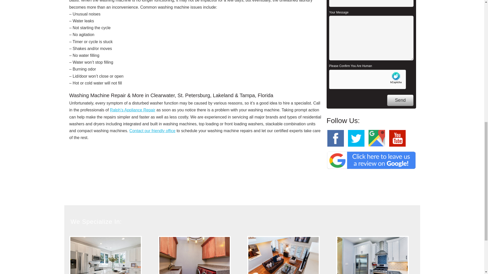 Image resolution: width=488 pixels, height=274 pixels. I want to click on Contact our friendly office, so click(152, 130).